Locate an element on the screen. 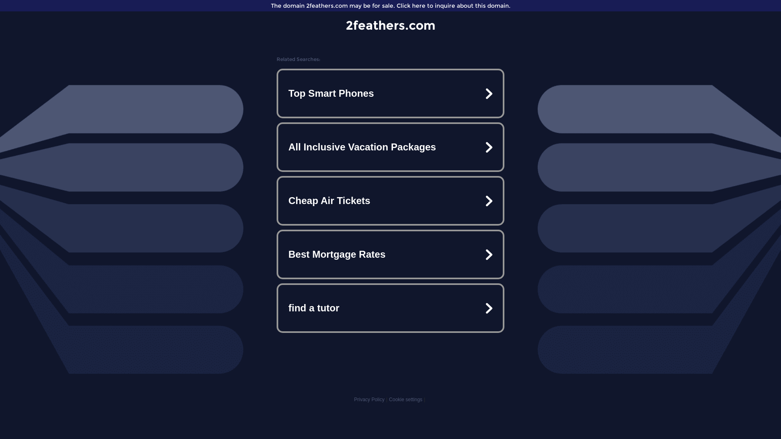  Cheap Air Tickets is located at coordinates (390, 201).